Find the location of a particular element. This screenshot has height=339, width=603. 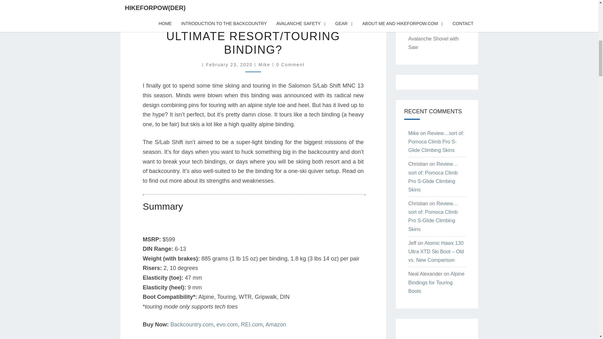

February 23, 2020 is located at coordinates (230, 64).